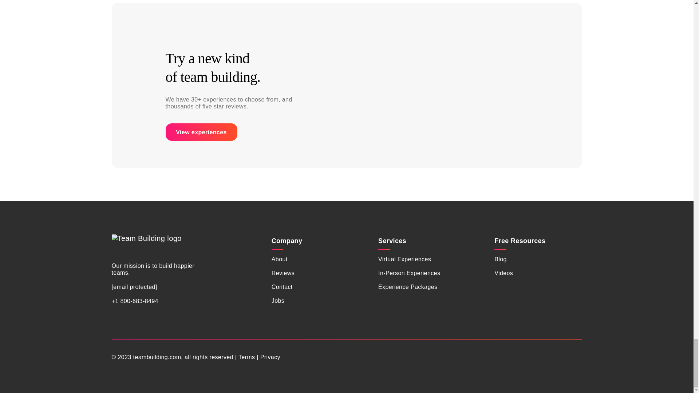  I want to click on Contact, so click(282, 287).